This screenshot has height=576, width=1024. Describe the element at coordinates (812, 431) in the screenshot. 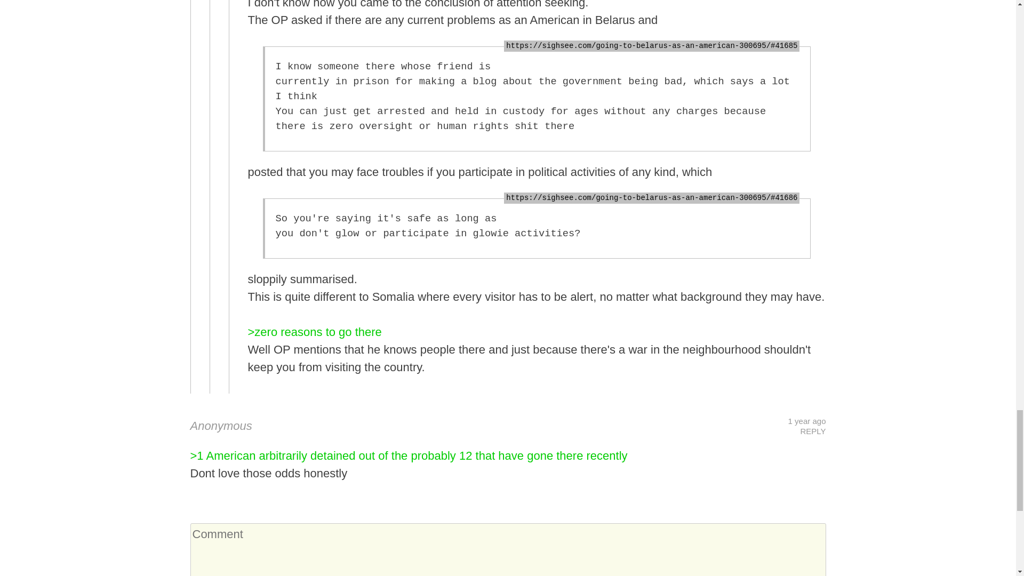

I see `REPLY` at that location.